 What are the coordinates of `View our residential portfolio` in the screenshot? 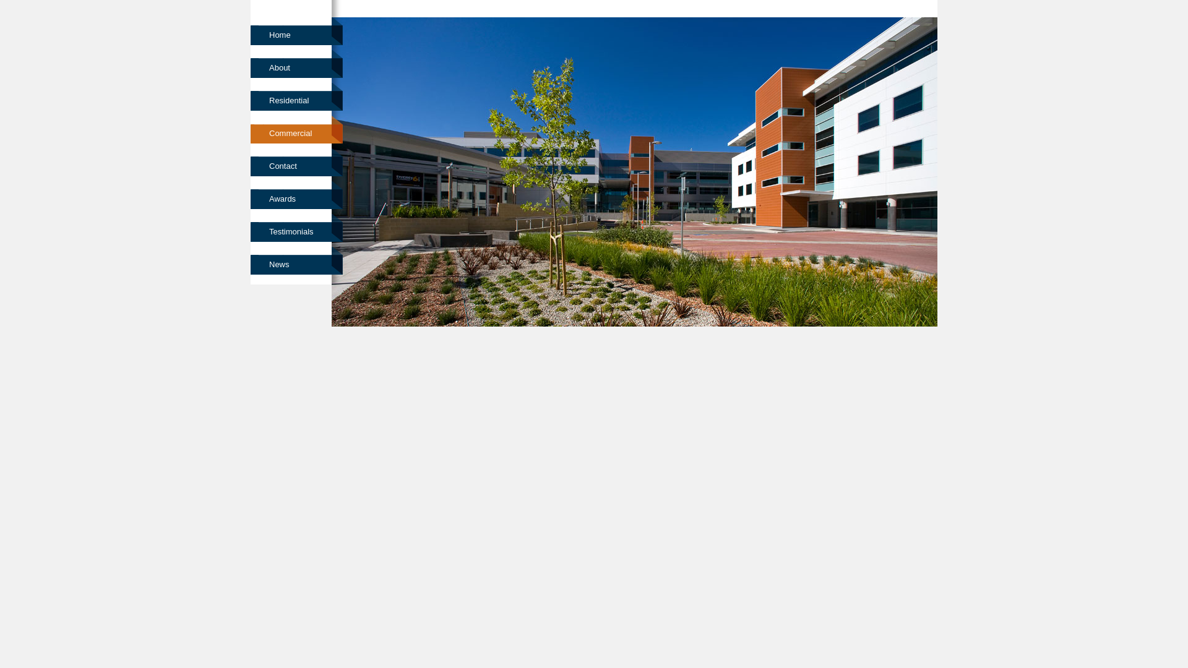 It's located at (413, 26).